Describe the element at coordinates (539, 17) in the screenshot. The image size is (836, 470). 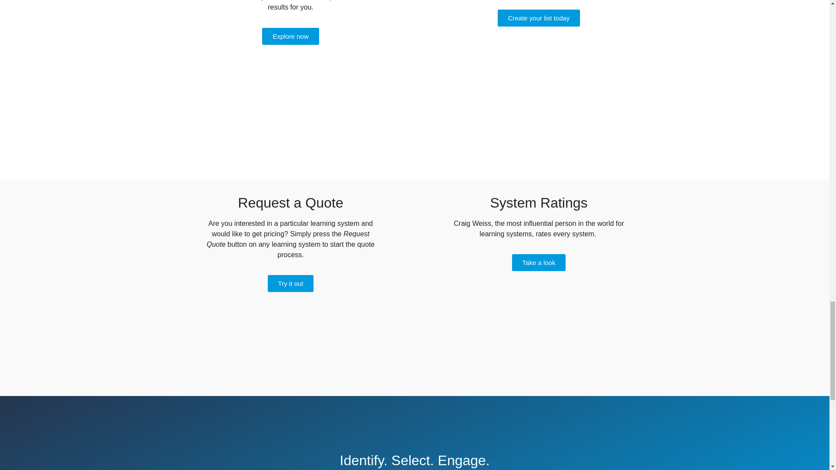
I see `Create your list today` at that location.